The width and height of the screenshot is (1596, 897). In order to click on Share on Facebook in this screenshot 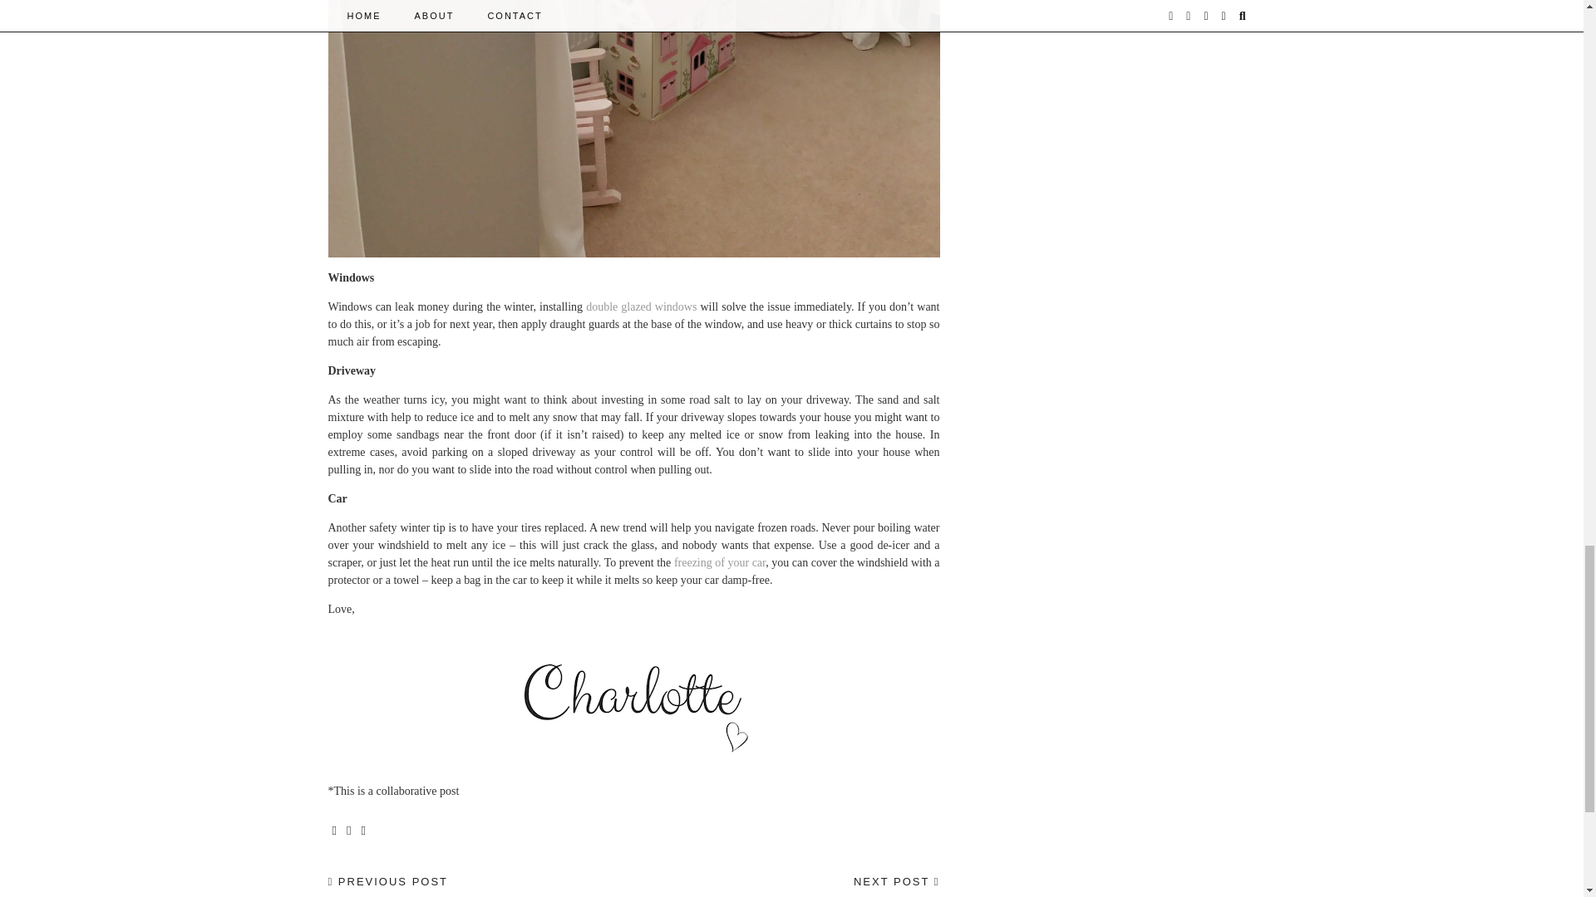, I will do `click(720, 561)`.